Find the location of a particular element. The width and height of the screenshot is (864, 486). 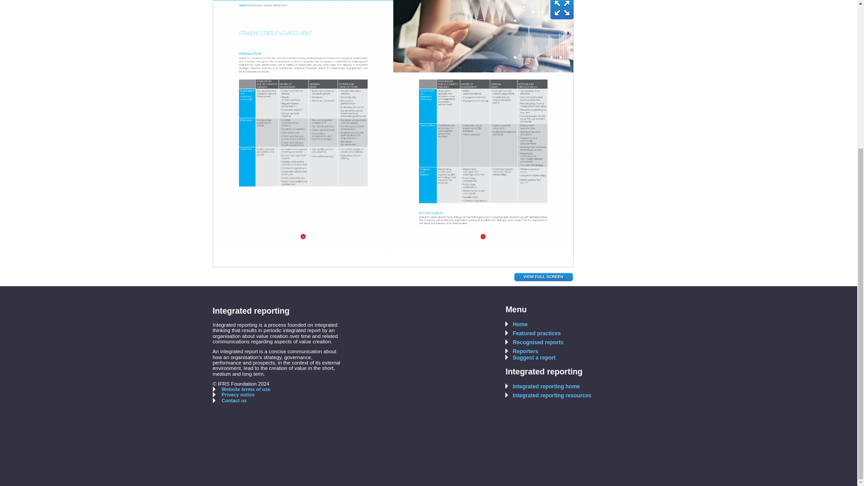

Integrated reporting is located at coordinates (544, 372).